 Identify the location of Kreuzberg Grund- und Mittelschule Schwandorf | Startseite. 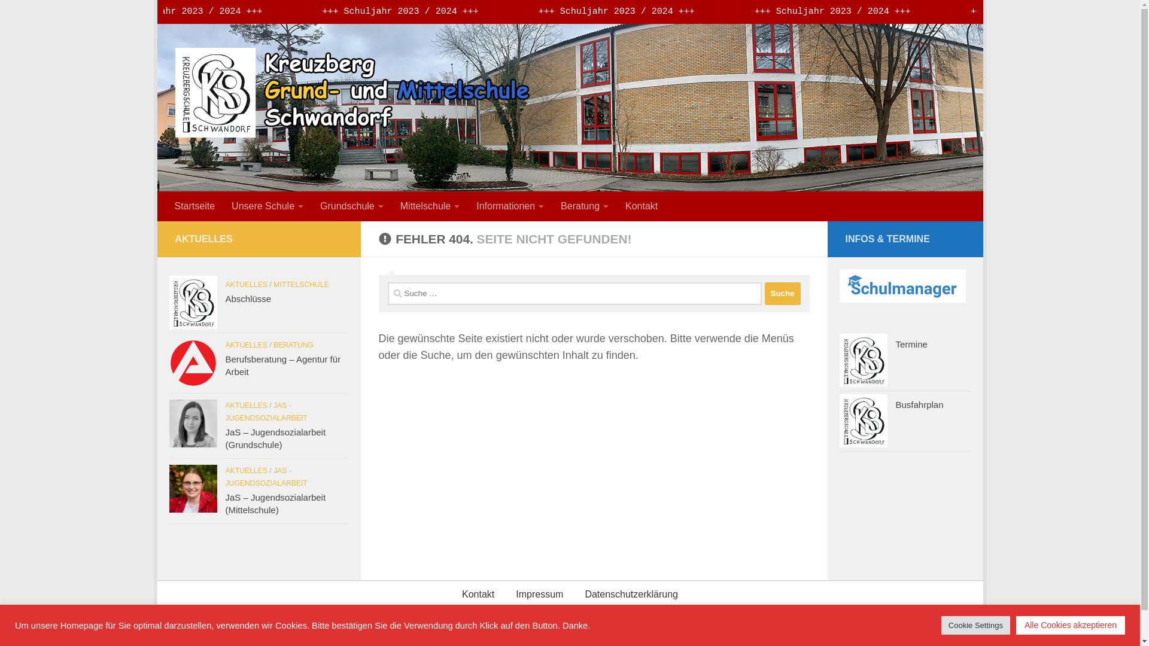
(361, 93).